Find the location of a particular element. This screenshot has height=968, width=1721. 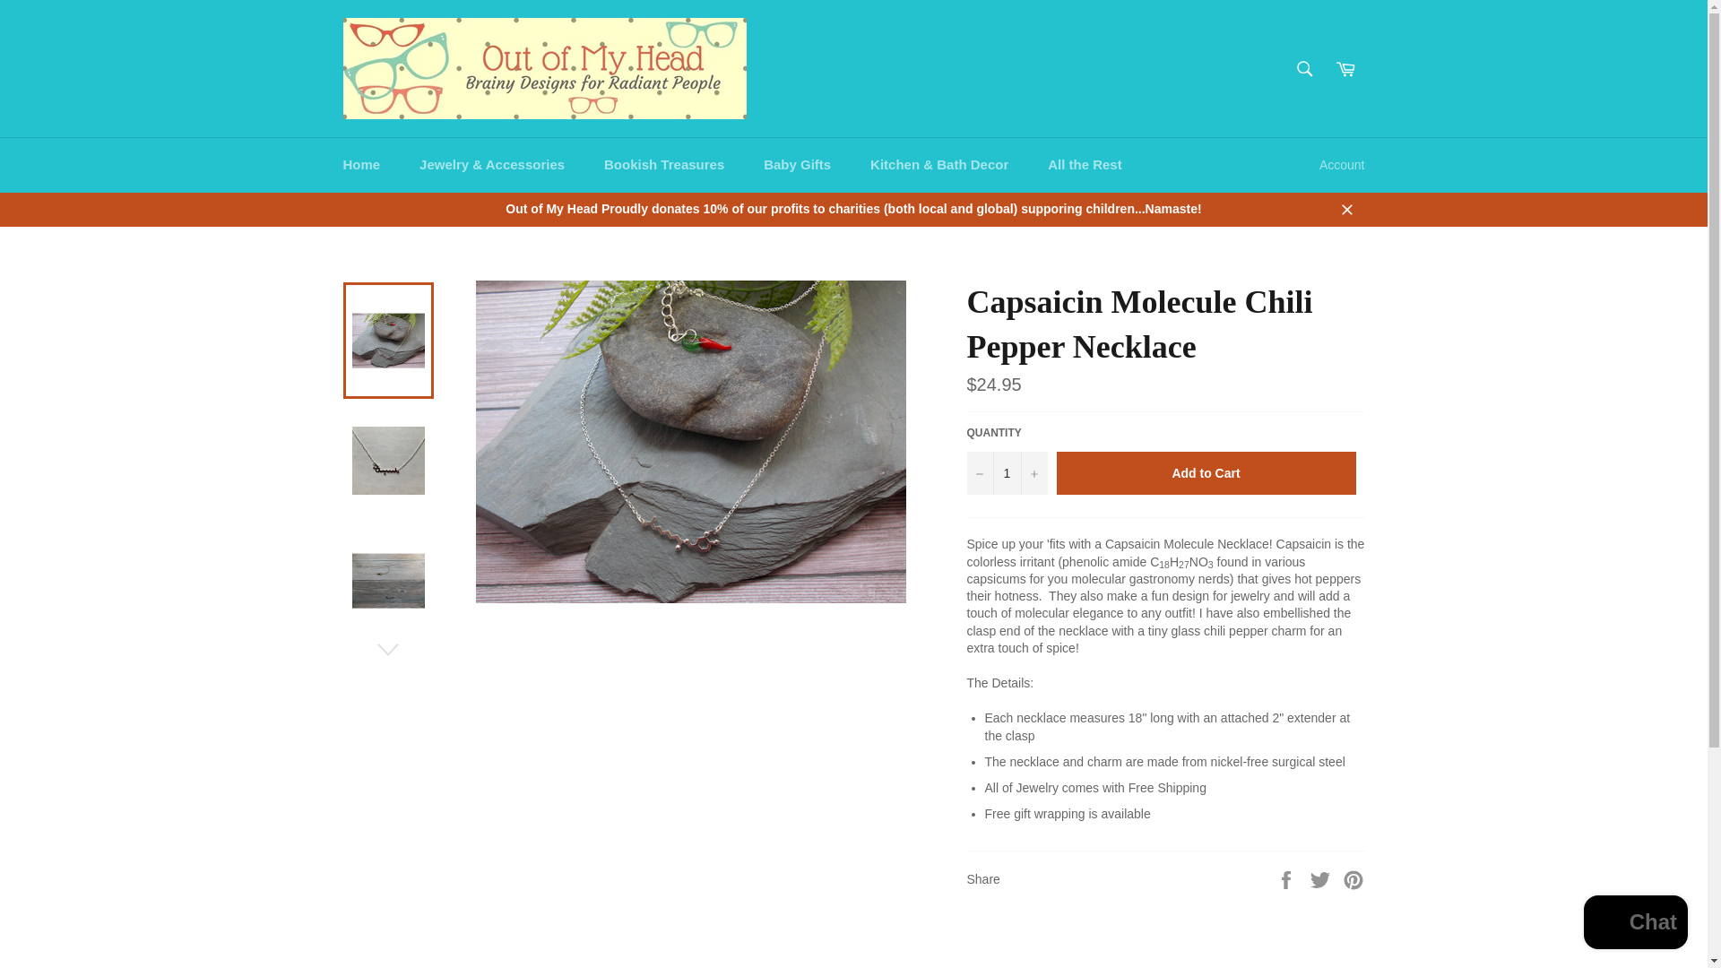

Tweet on Twitter is located at coordinates (1322, 878).